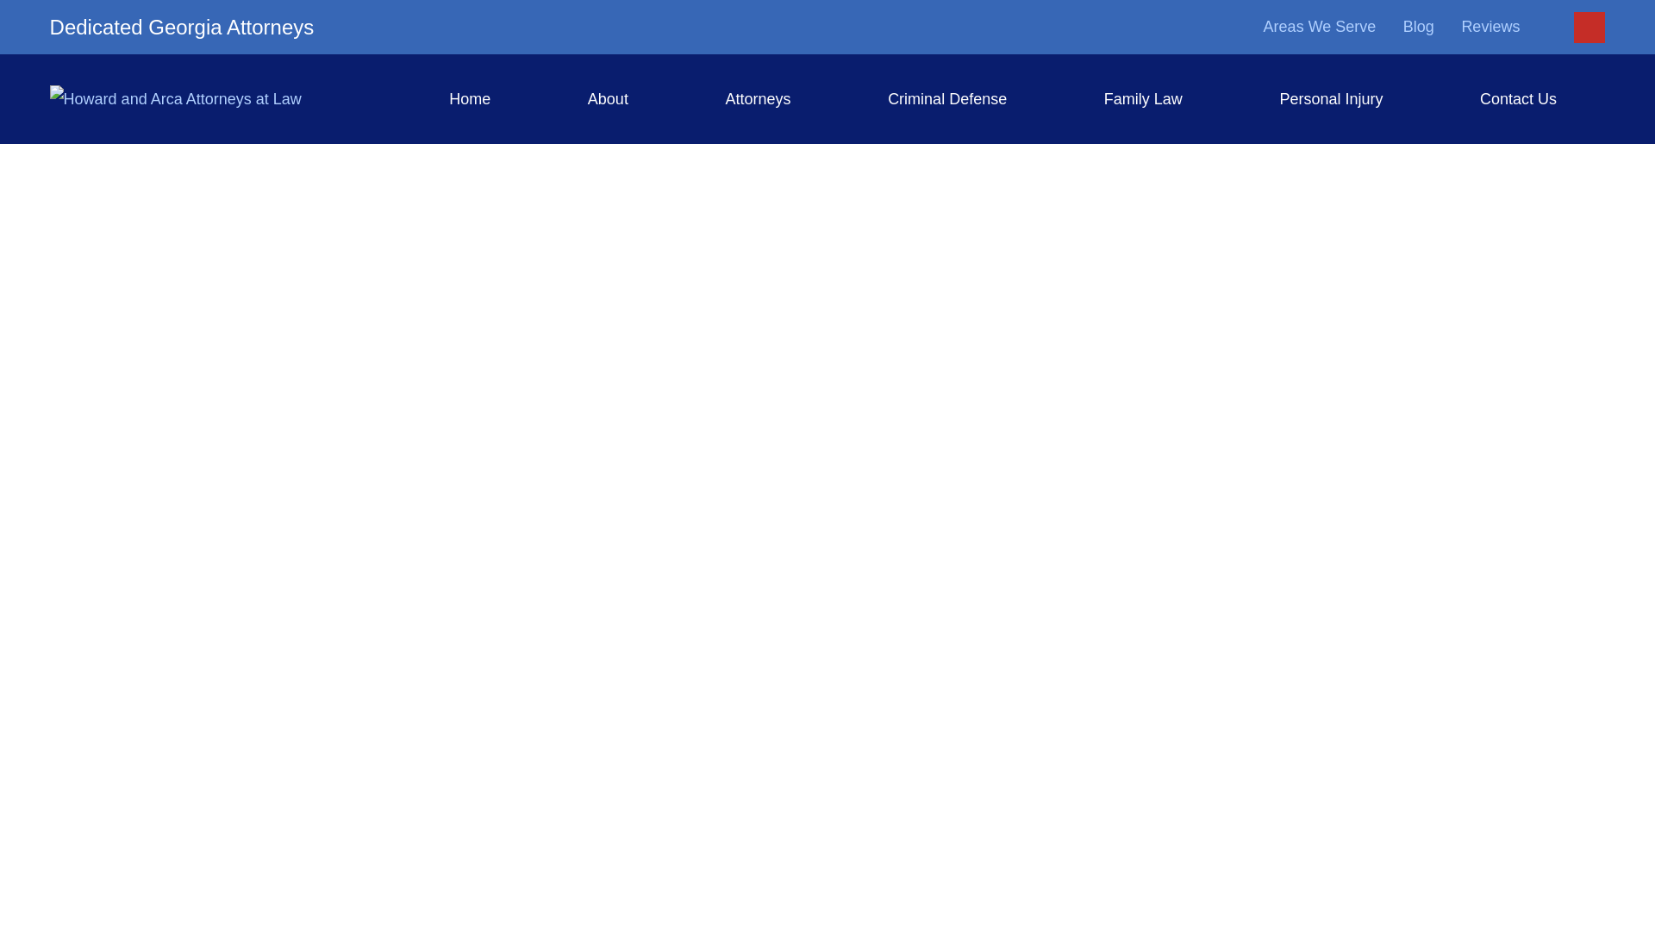 This screenshot has height=931, width=1655. Describe the element at coordinates (1589, 26) in the screenshot. I see `Search Icon` at that location.